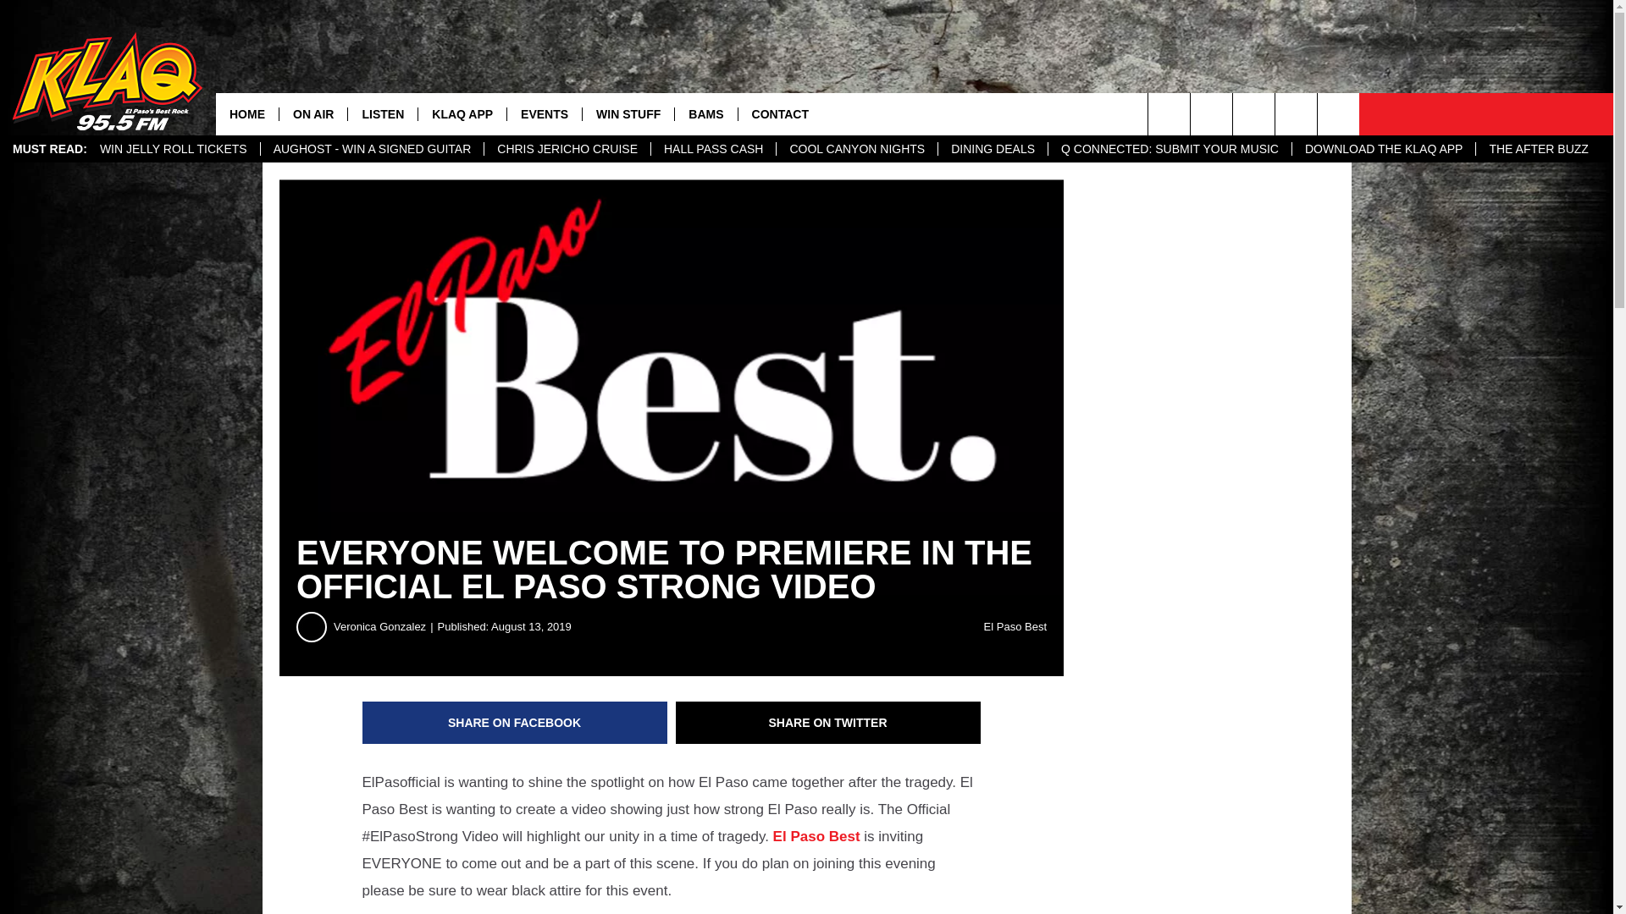 Image resolution: width=1626 pixels, height=914 pixels. Describe the element at coordinates (383, 113) in the screenshot. I see `LISTEN` at that location.